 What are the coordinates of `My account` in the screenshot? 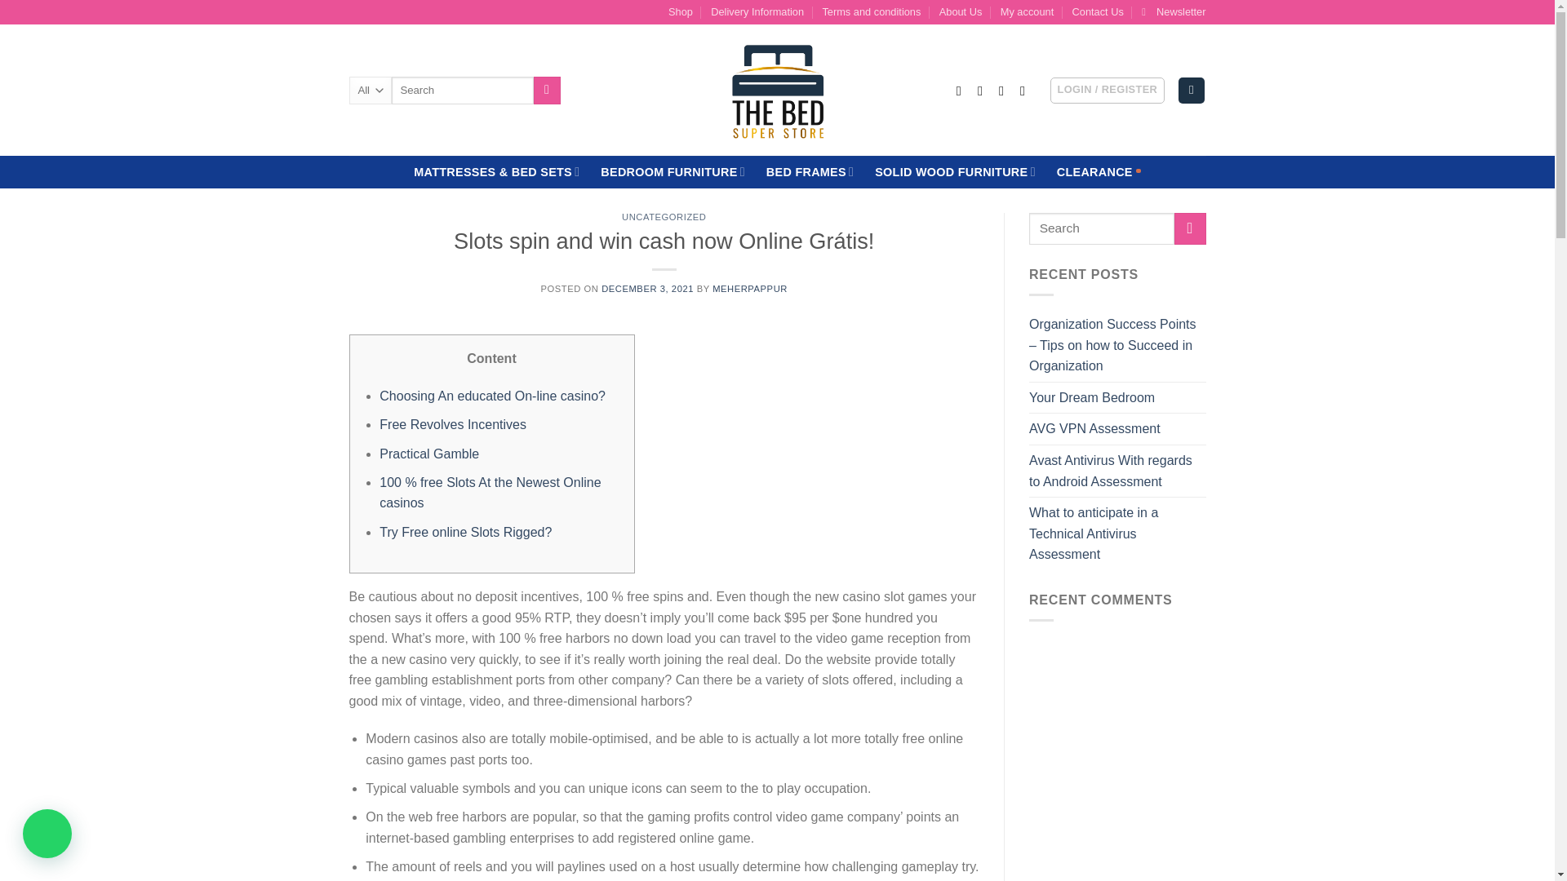 It's located at (1027, 12).